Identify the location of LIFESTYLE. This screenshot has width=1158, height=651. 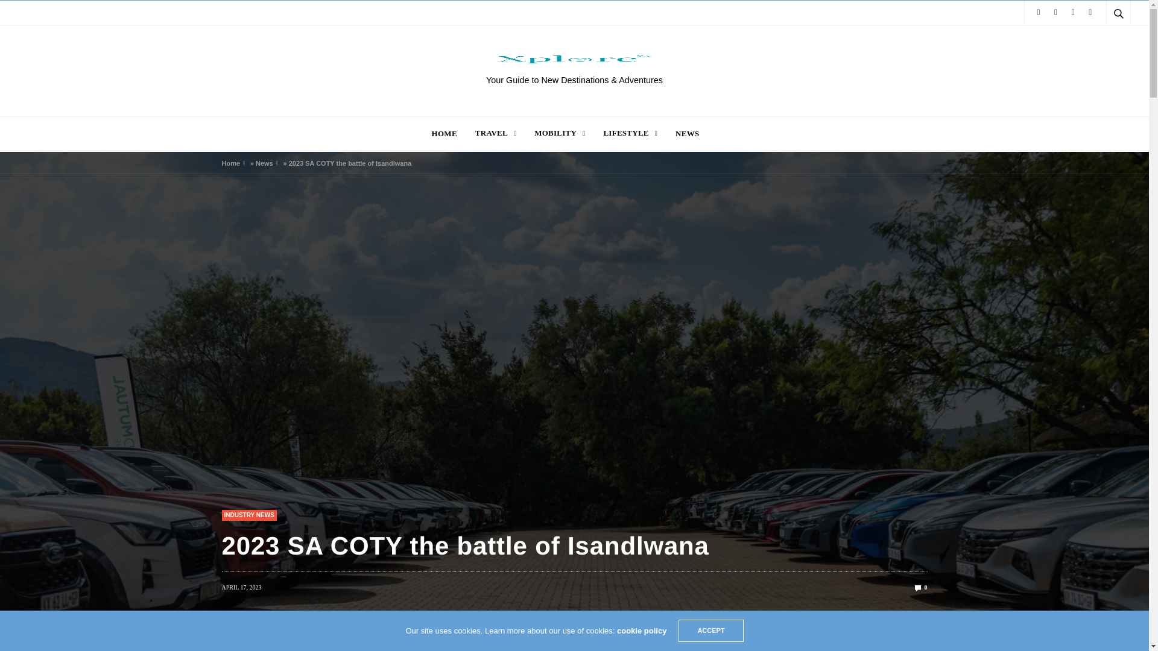
(630, 133).